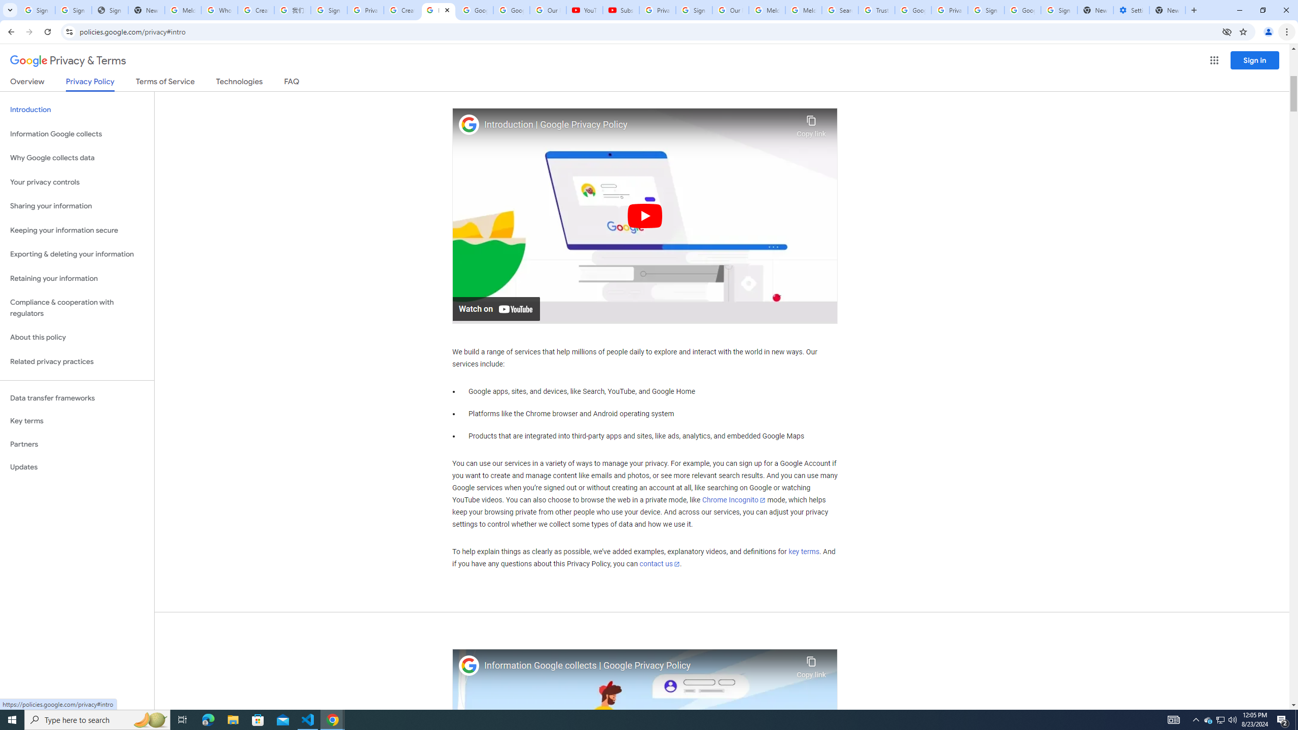  What do you see at coordinates (1131, 10) in the screenshot?
I see `Settings - Addresses and more` at bounding box center [1131, 10].